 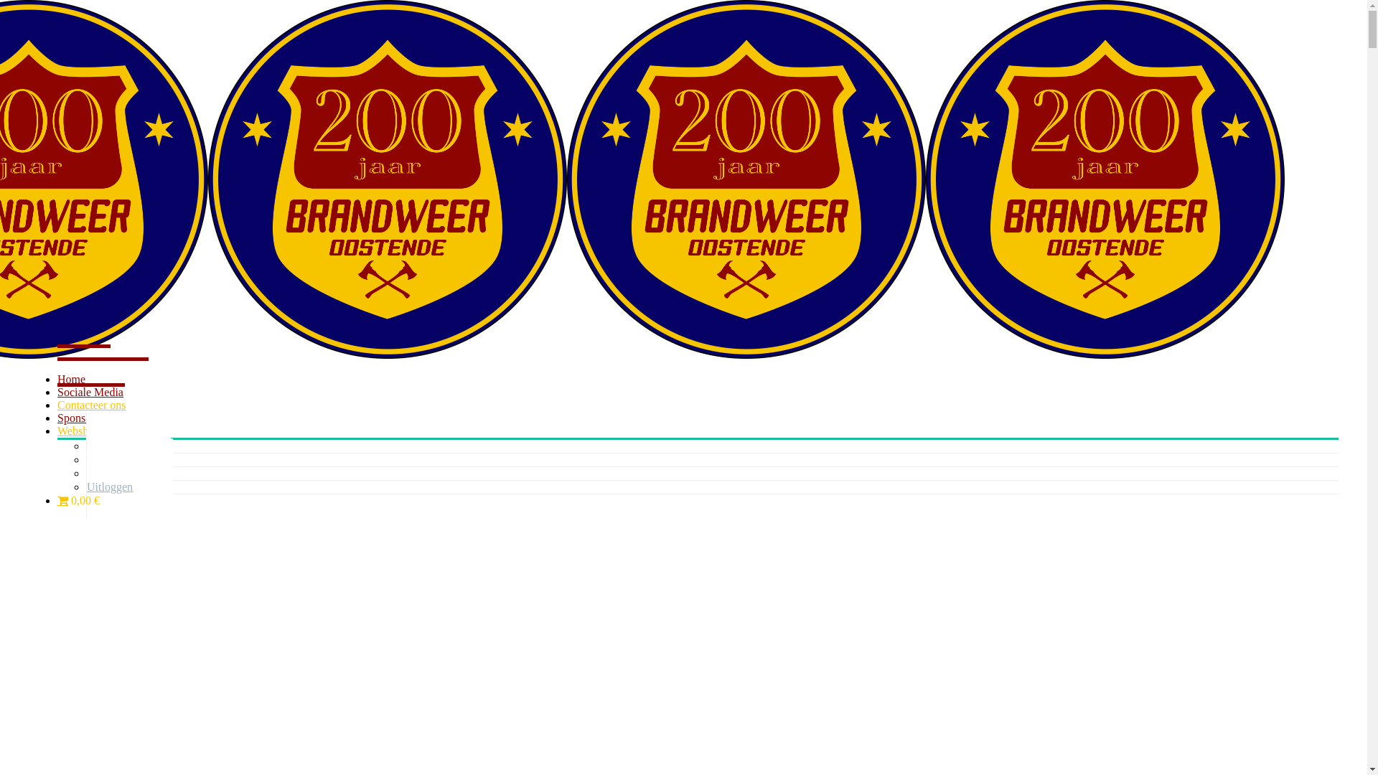 I want to click on Uitloggen, so click(x=122, y=485).